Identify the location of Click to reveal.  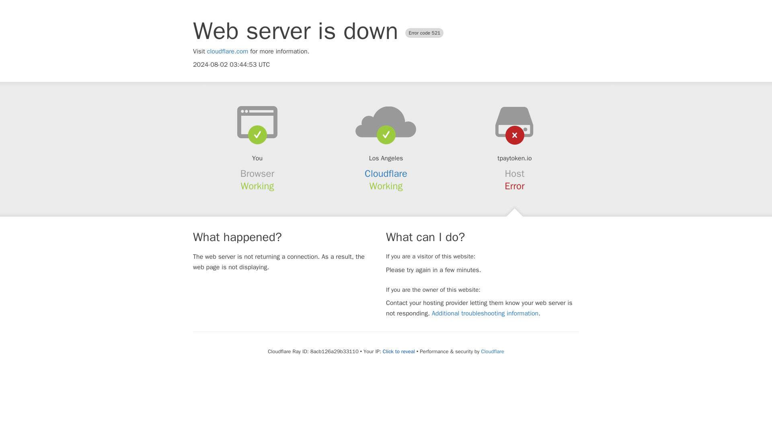
(399, 352).